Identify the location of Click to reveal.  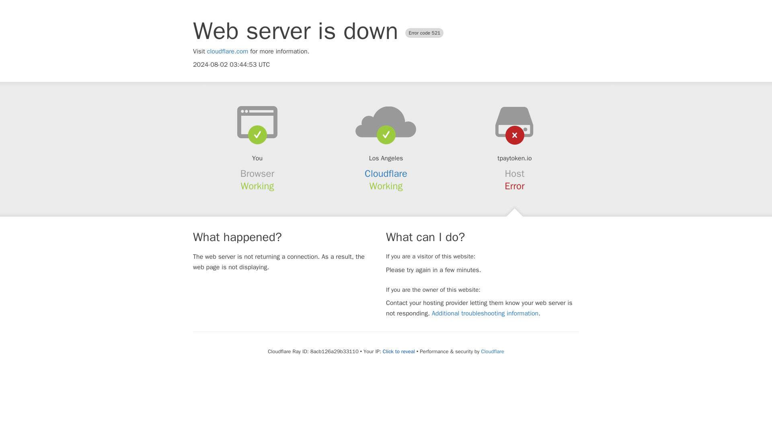
(399, 352).